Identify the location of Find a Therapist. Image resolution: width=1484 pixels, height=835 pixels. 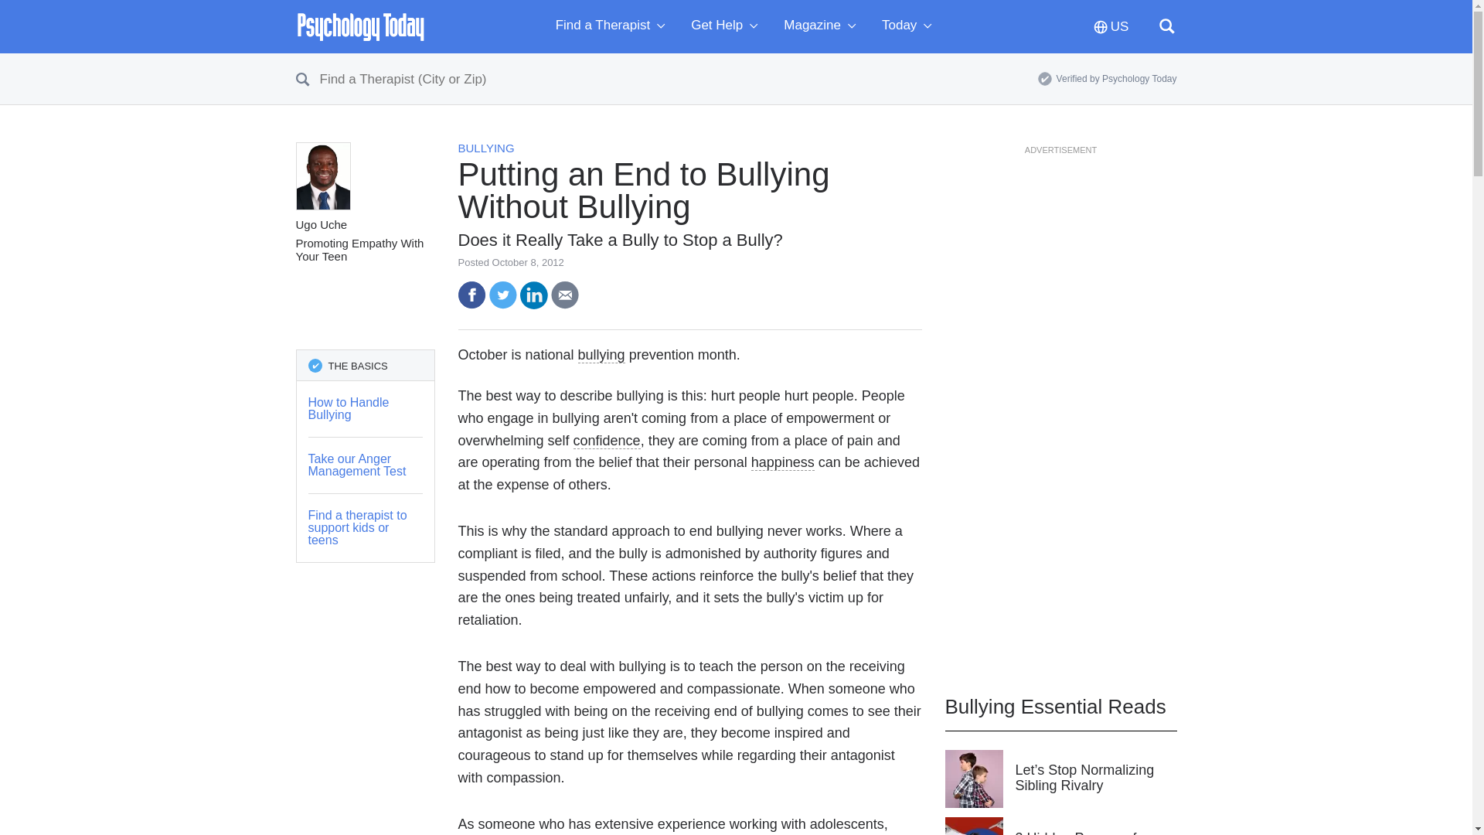
(614, 26).